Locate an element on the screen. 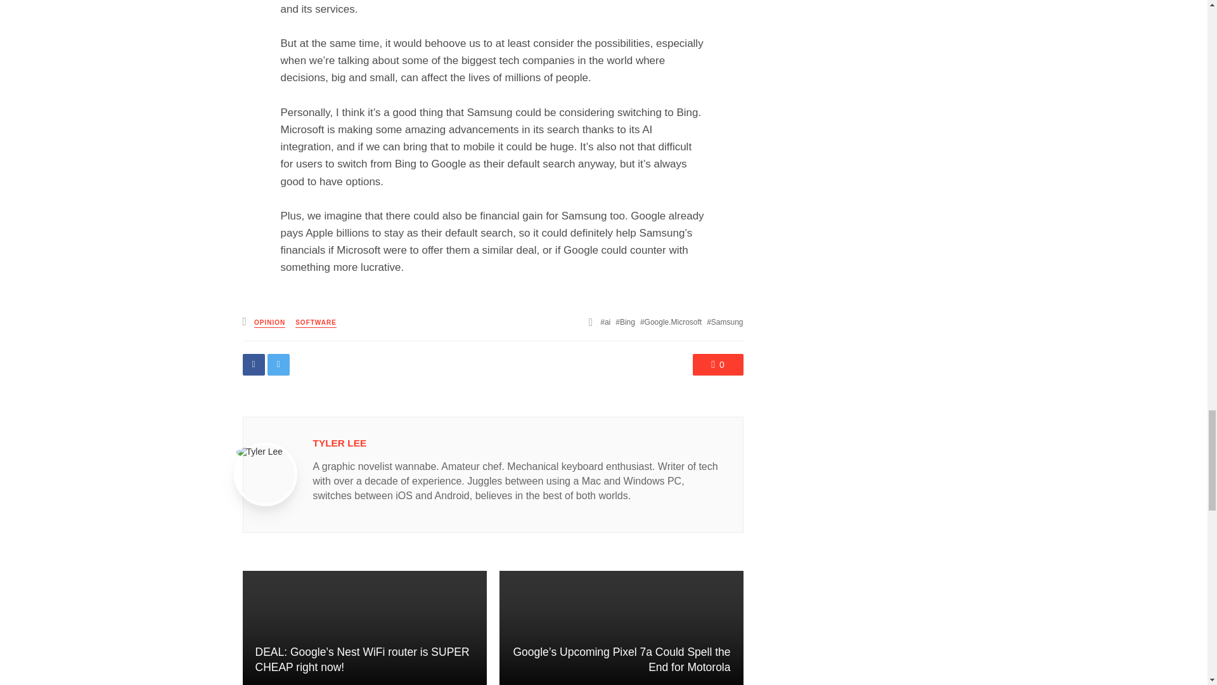 The width and height of the screenshot is (1217, 685). TYLER LEE is located at coordinates (340, 443).